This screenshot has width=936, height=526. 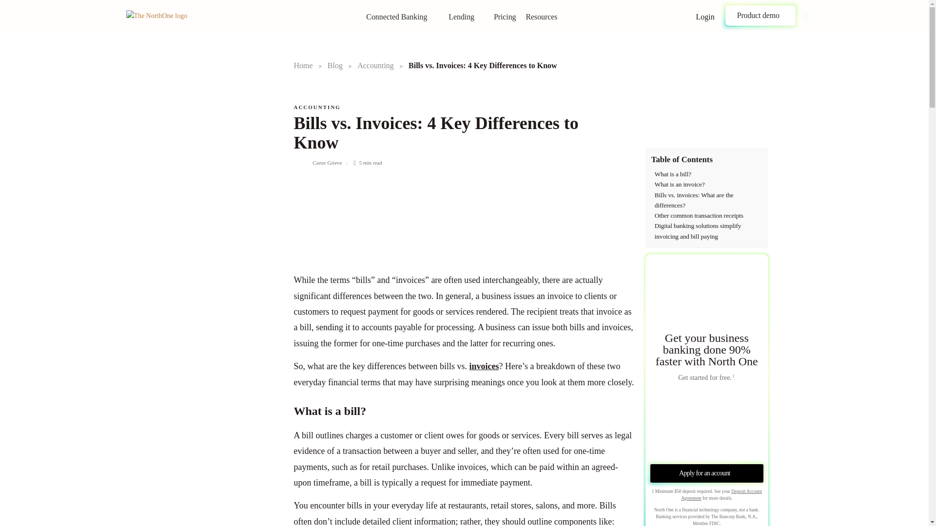 What do you see at coordinates (699, 215) in the screenshot?
I see `Other common transaction receipts` at bounding box center [699, 215].